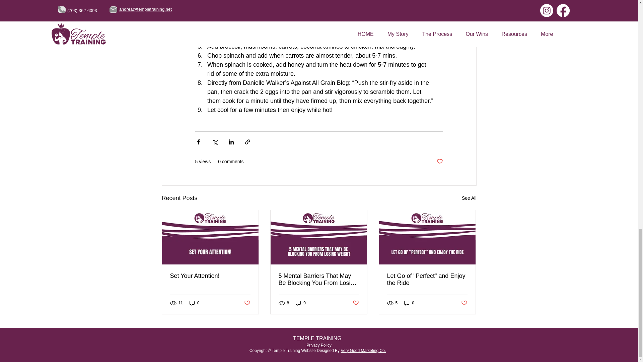 This screenshot has width=643, height=362. I want to click on 0, so click(409, 303).